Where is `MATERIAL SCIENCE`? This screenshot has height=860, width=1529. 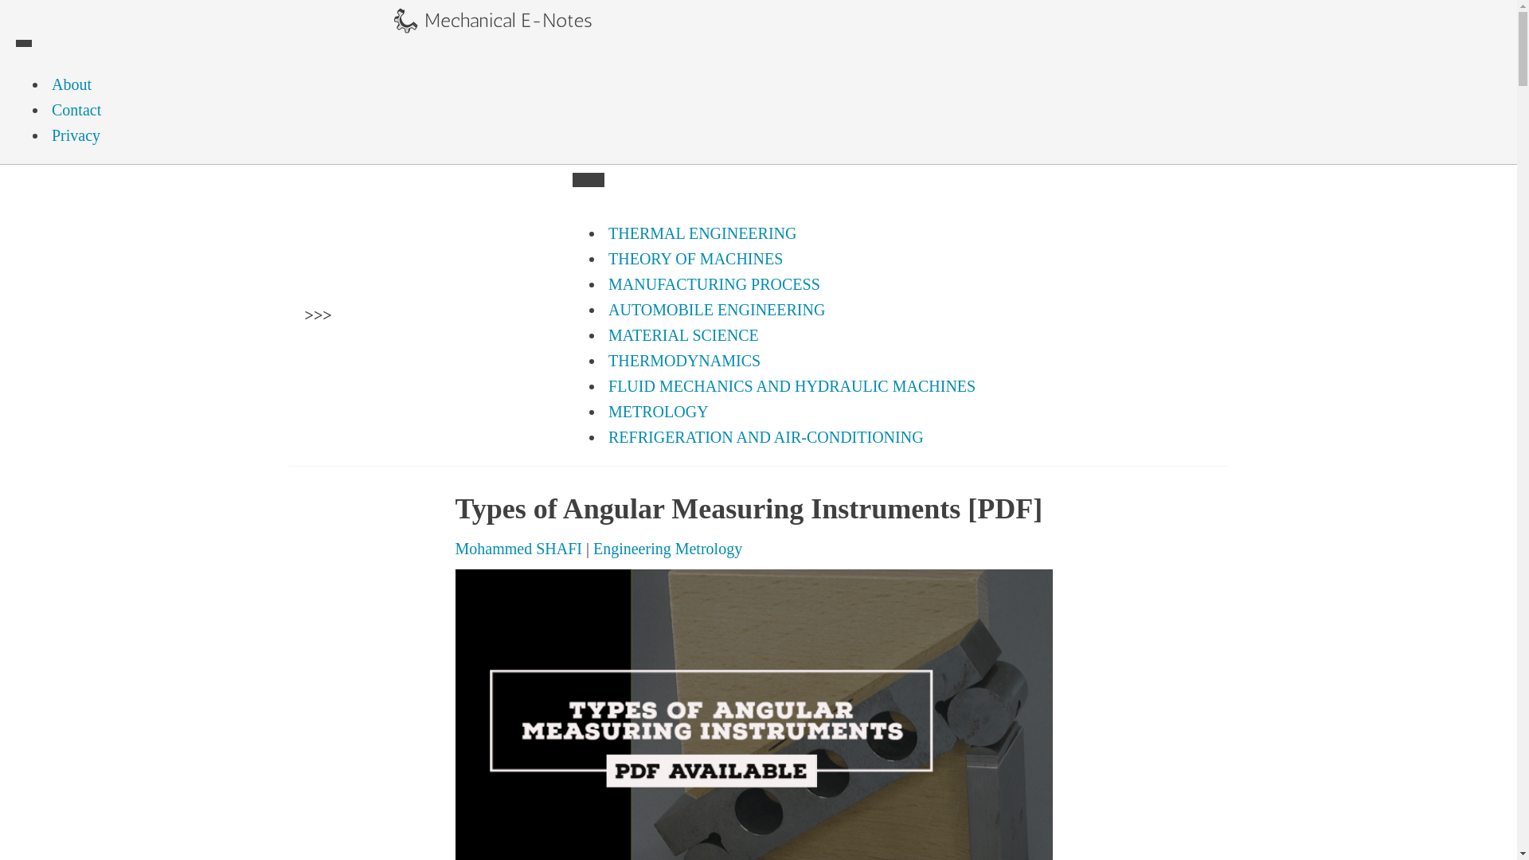
MATERIAL SCIENCE is located at coordinates (683, 335).